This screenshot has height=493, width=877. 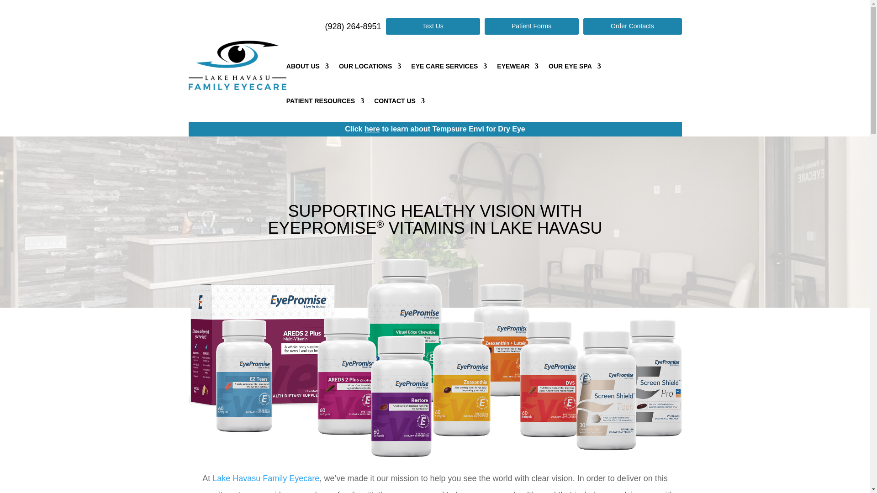 I want to click on EYEWEAR, so click(x=518, y=66).